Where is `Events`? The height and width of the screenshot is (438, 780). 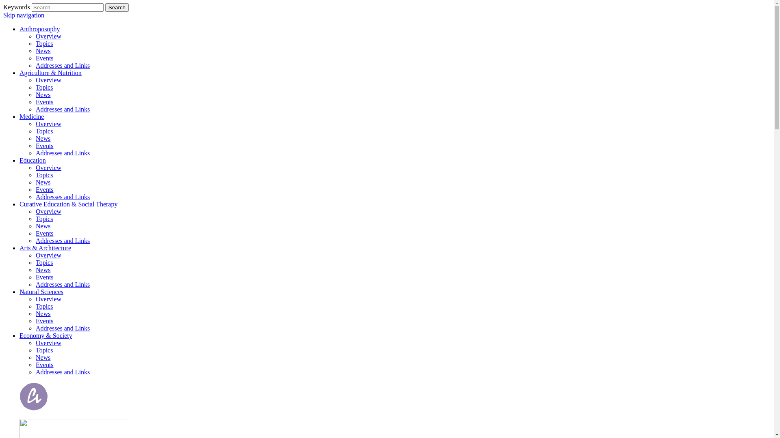
Events is located at coordinates (45, 102).